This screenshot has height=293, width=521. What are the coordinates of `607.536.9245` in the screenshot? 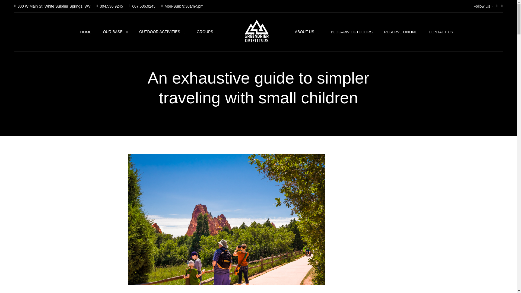 It's located at (144, 6).